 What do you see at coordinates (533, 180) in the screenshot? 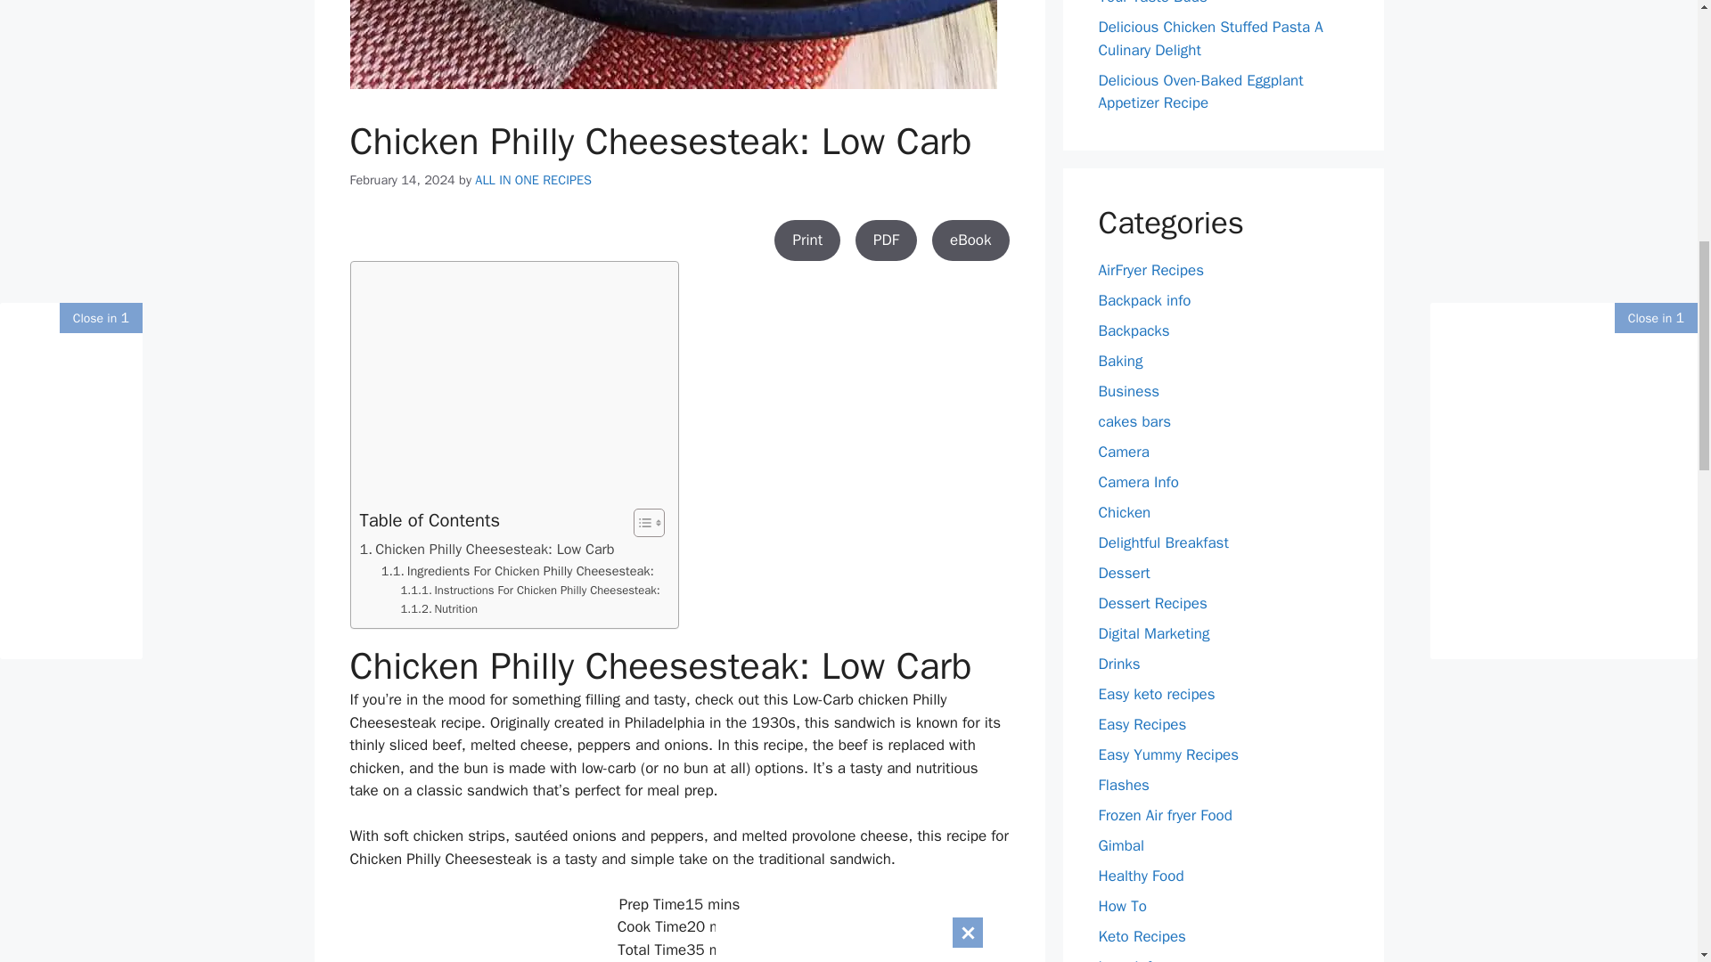
I see `ALL IN ONE RECIPES` at bounding box center [533, 180].